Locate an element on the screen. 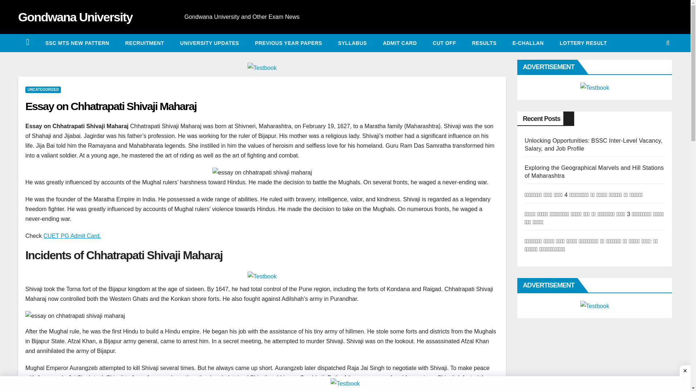 The image size is (696, 391). SSC MTS NEW PATTERN is located at coordinates (77, 43).